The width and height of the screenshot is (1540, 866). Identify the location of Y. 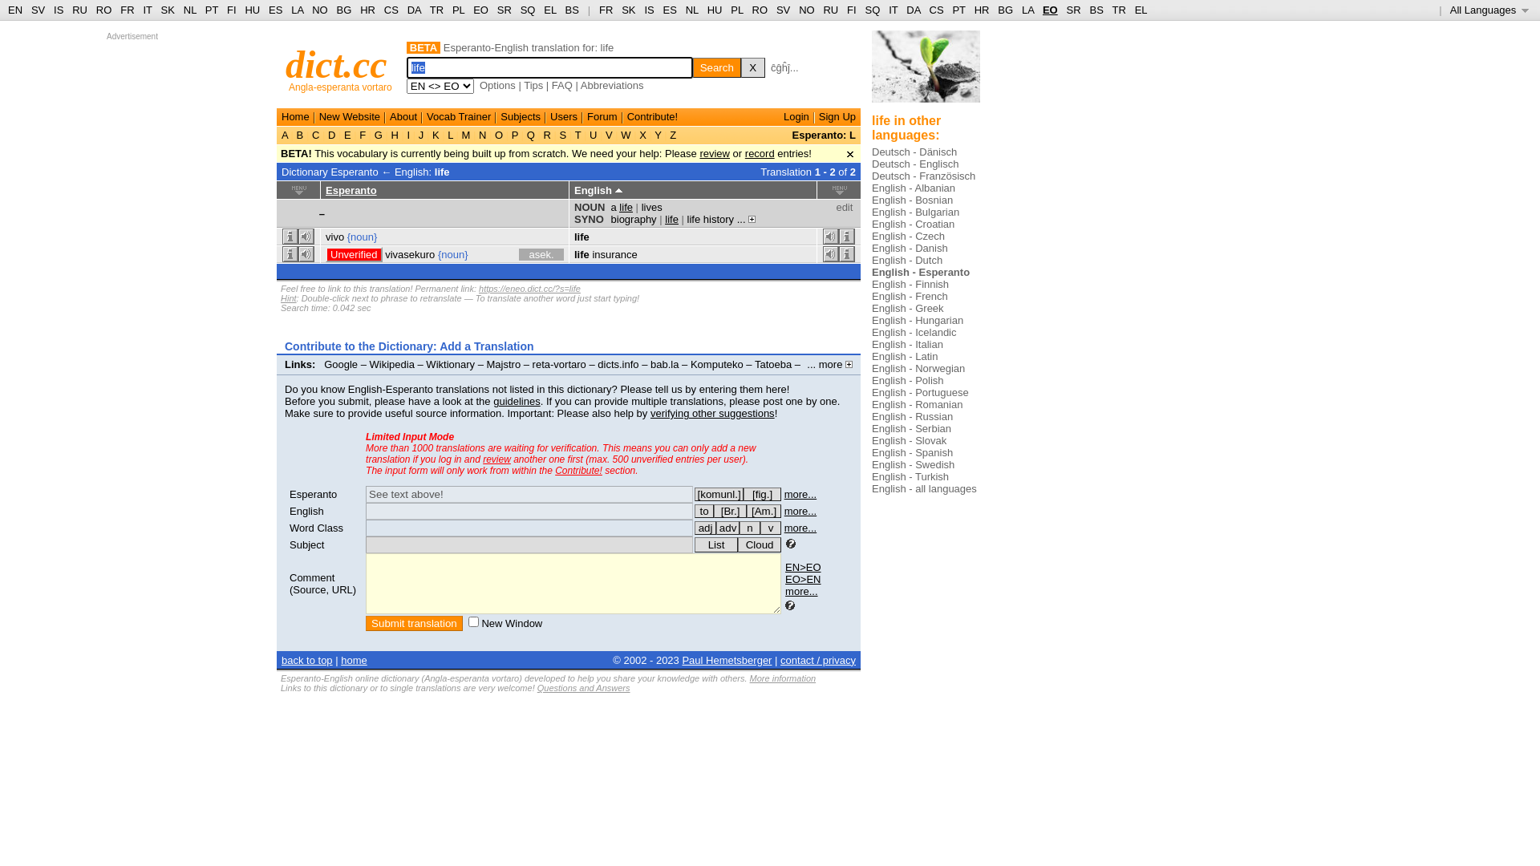
(658, 135).